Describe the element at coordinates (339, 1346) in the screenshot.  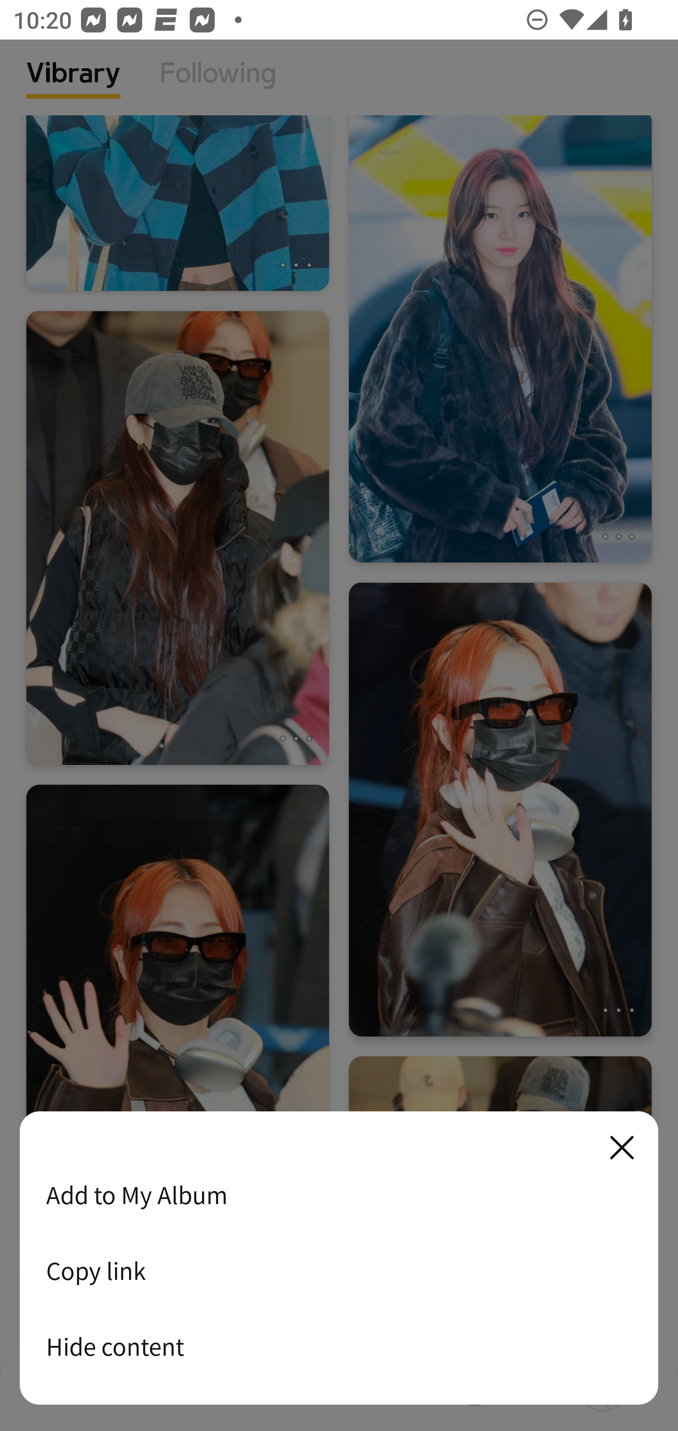
I see `Hide content` at that location.